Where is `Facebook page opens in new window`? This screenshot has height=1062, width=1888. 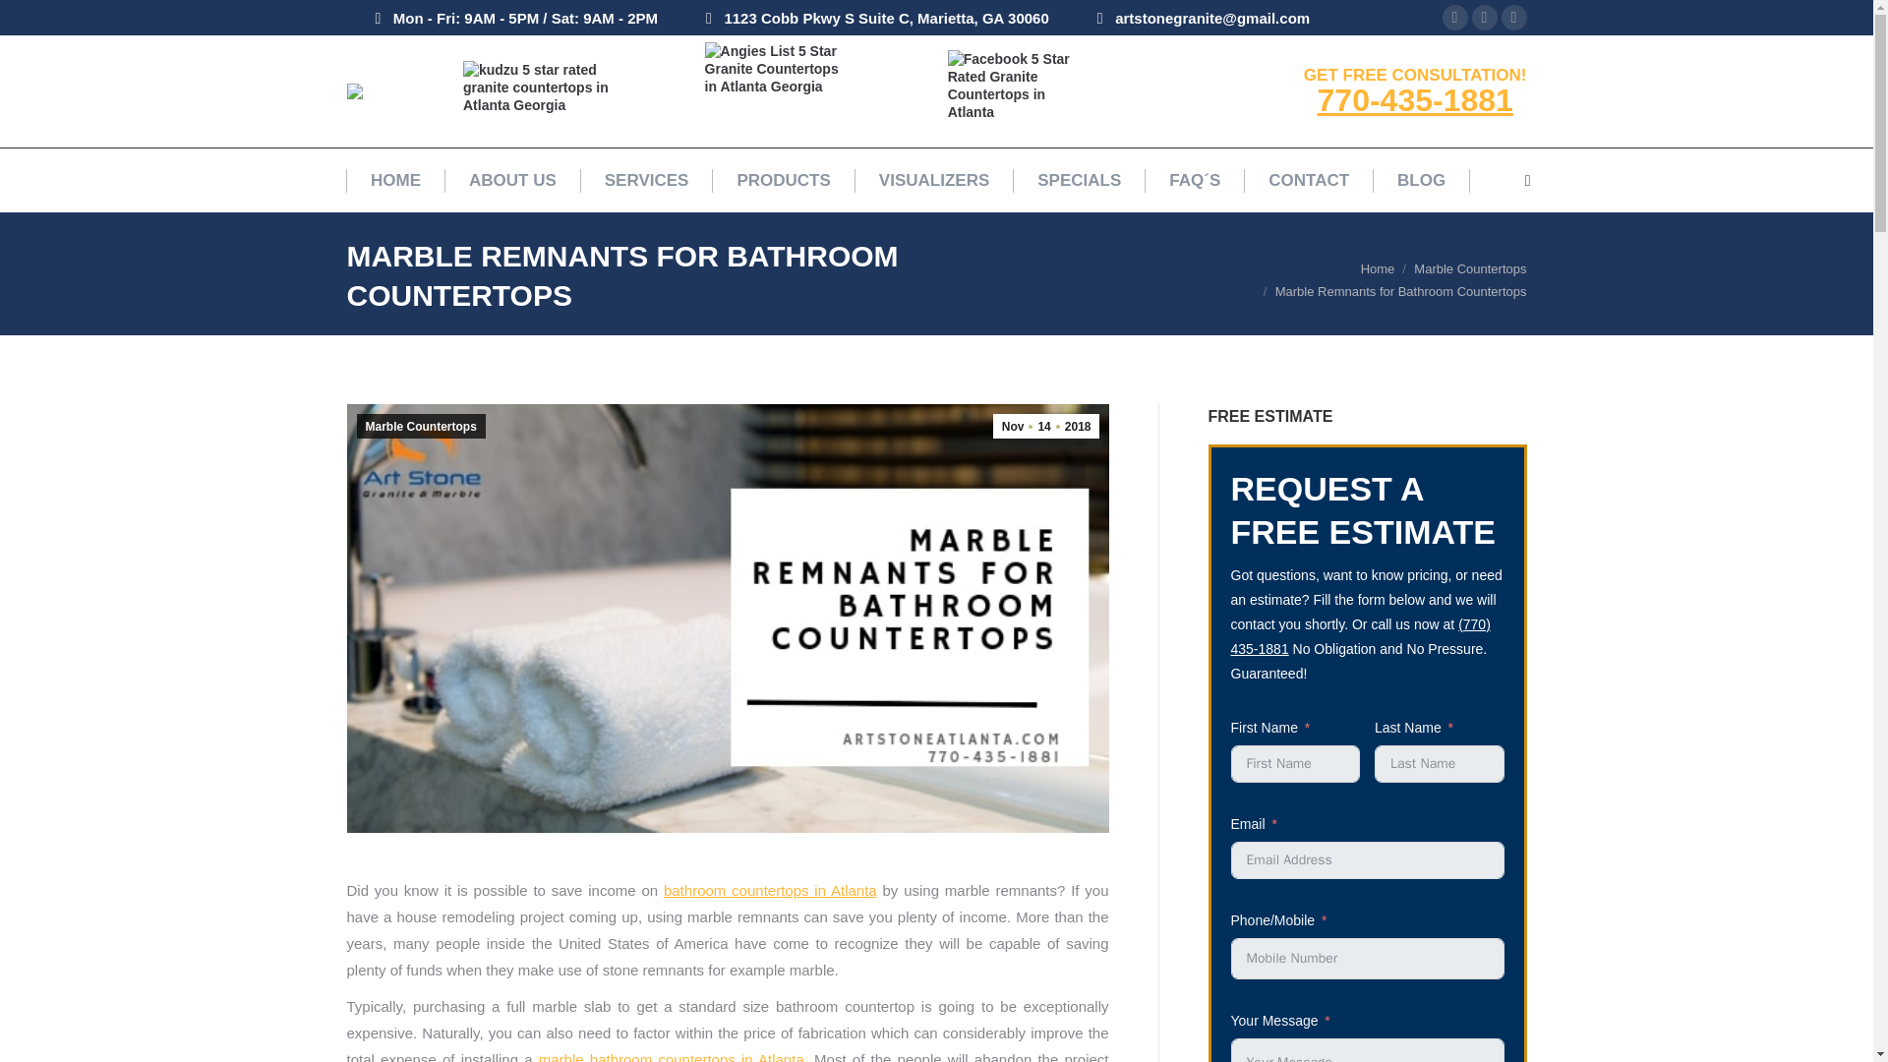 Facebook page opens in new window is located at coordinates (1455, 18).